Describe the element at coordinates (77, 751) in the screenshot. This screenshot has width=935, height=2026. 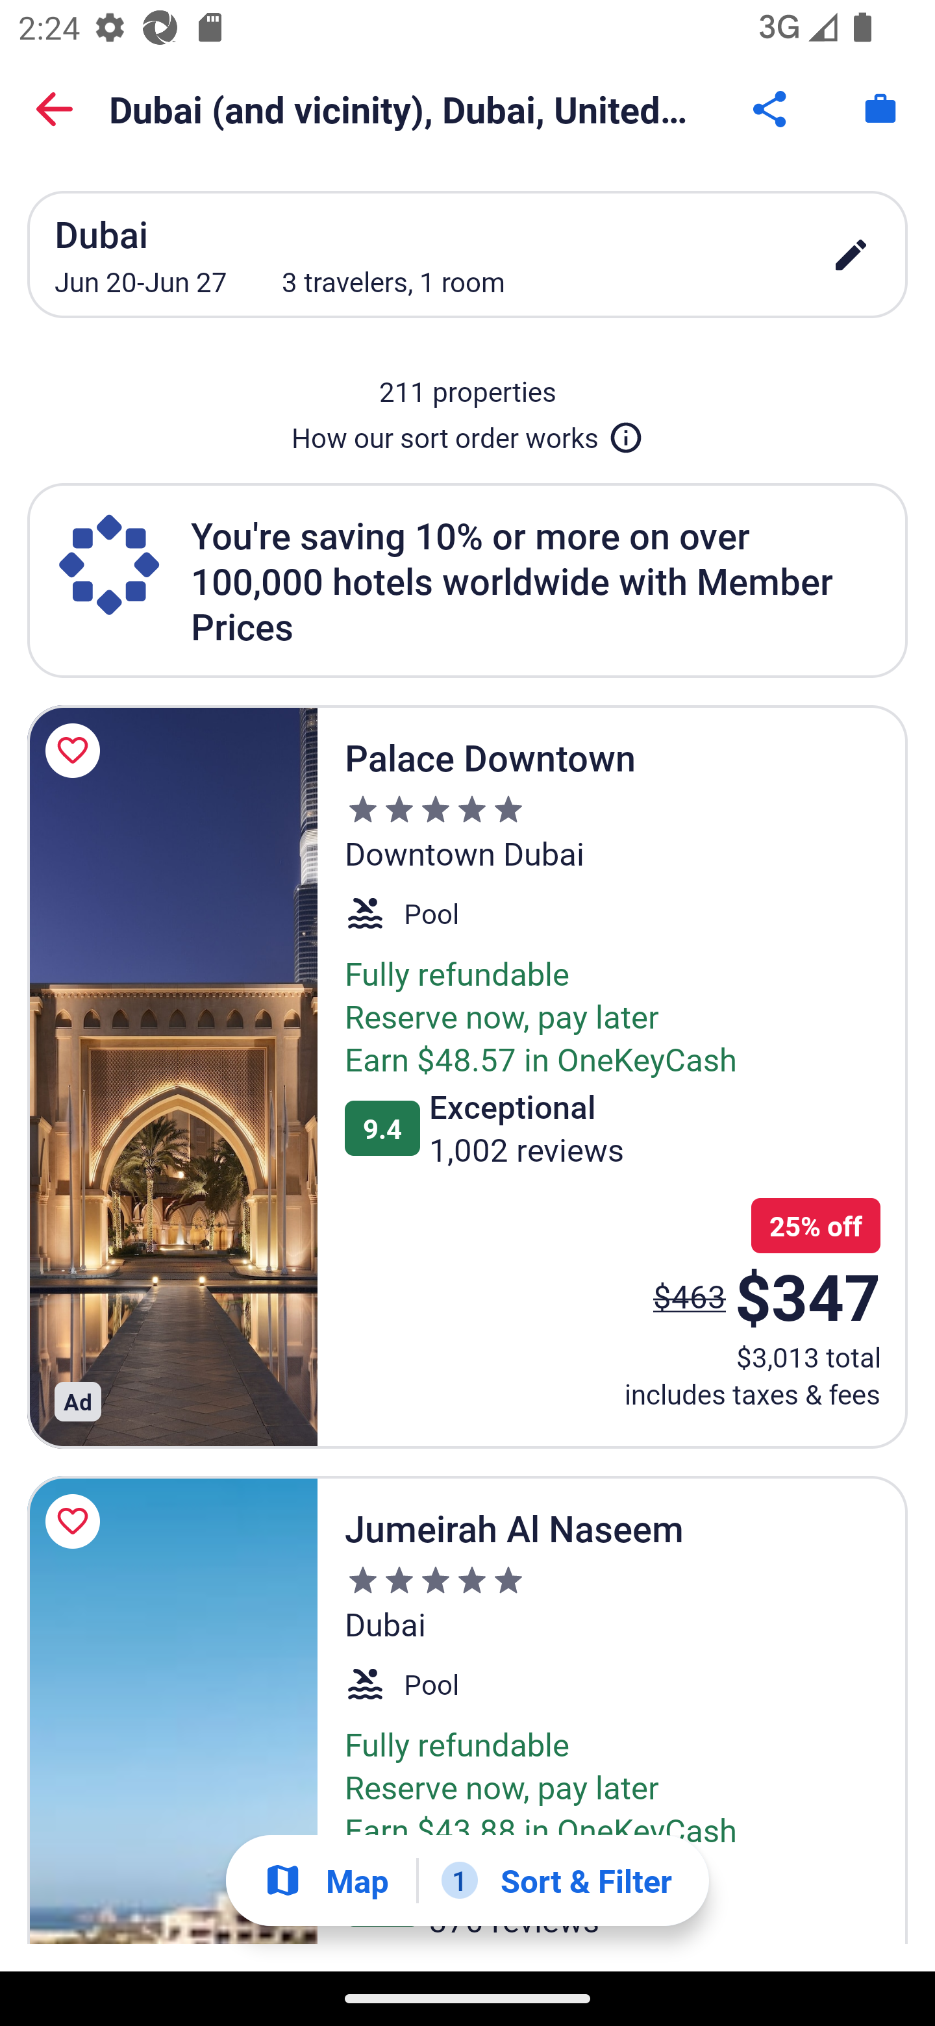
I see `Save Palace Downtown to a trip` at that location.